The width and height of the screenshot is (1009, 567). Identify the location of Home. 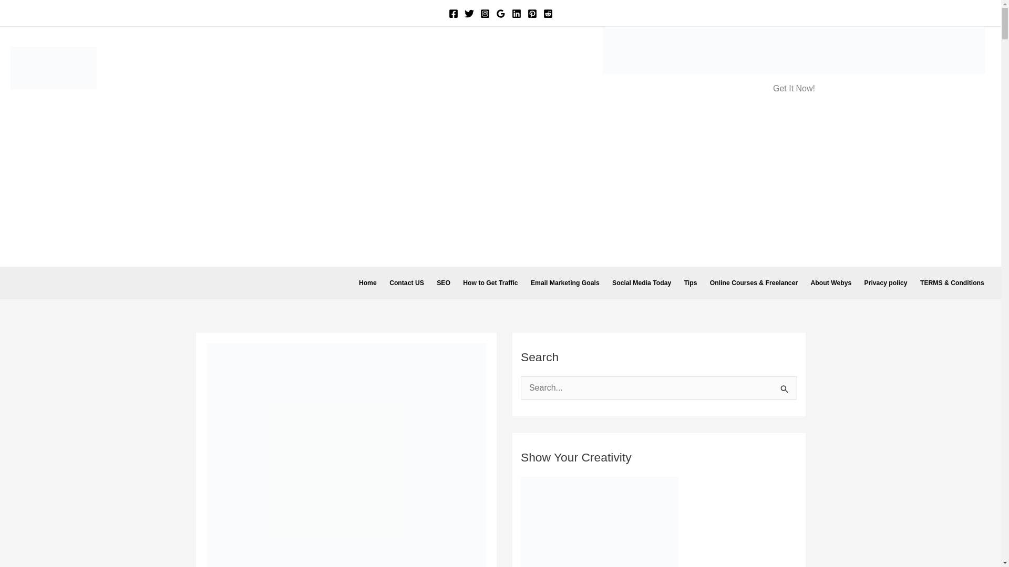
(368, 282).